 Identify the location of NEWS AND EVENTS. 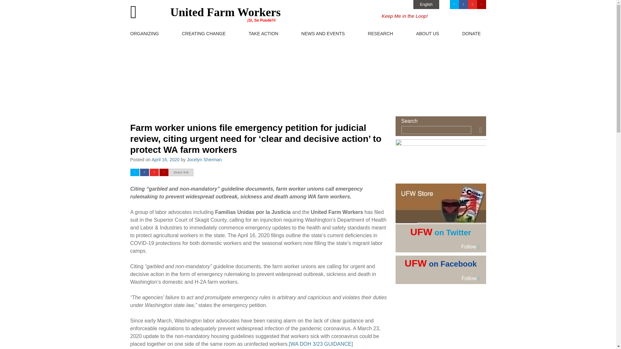
(334, 33).